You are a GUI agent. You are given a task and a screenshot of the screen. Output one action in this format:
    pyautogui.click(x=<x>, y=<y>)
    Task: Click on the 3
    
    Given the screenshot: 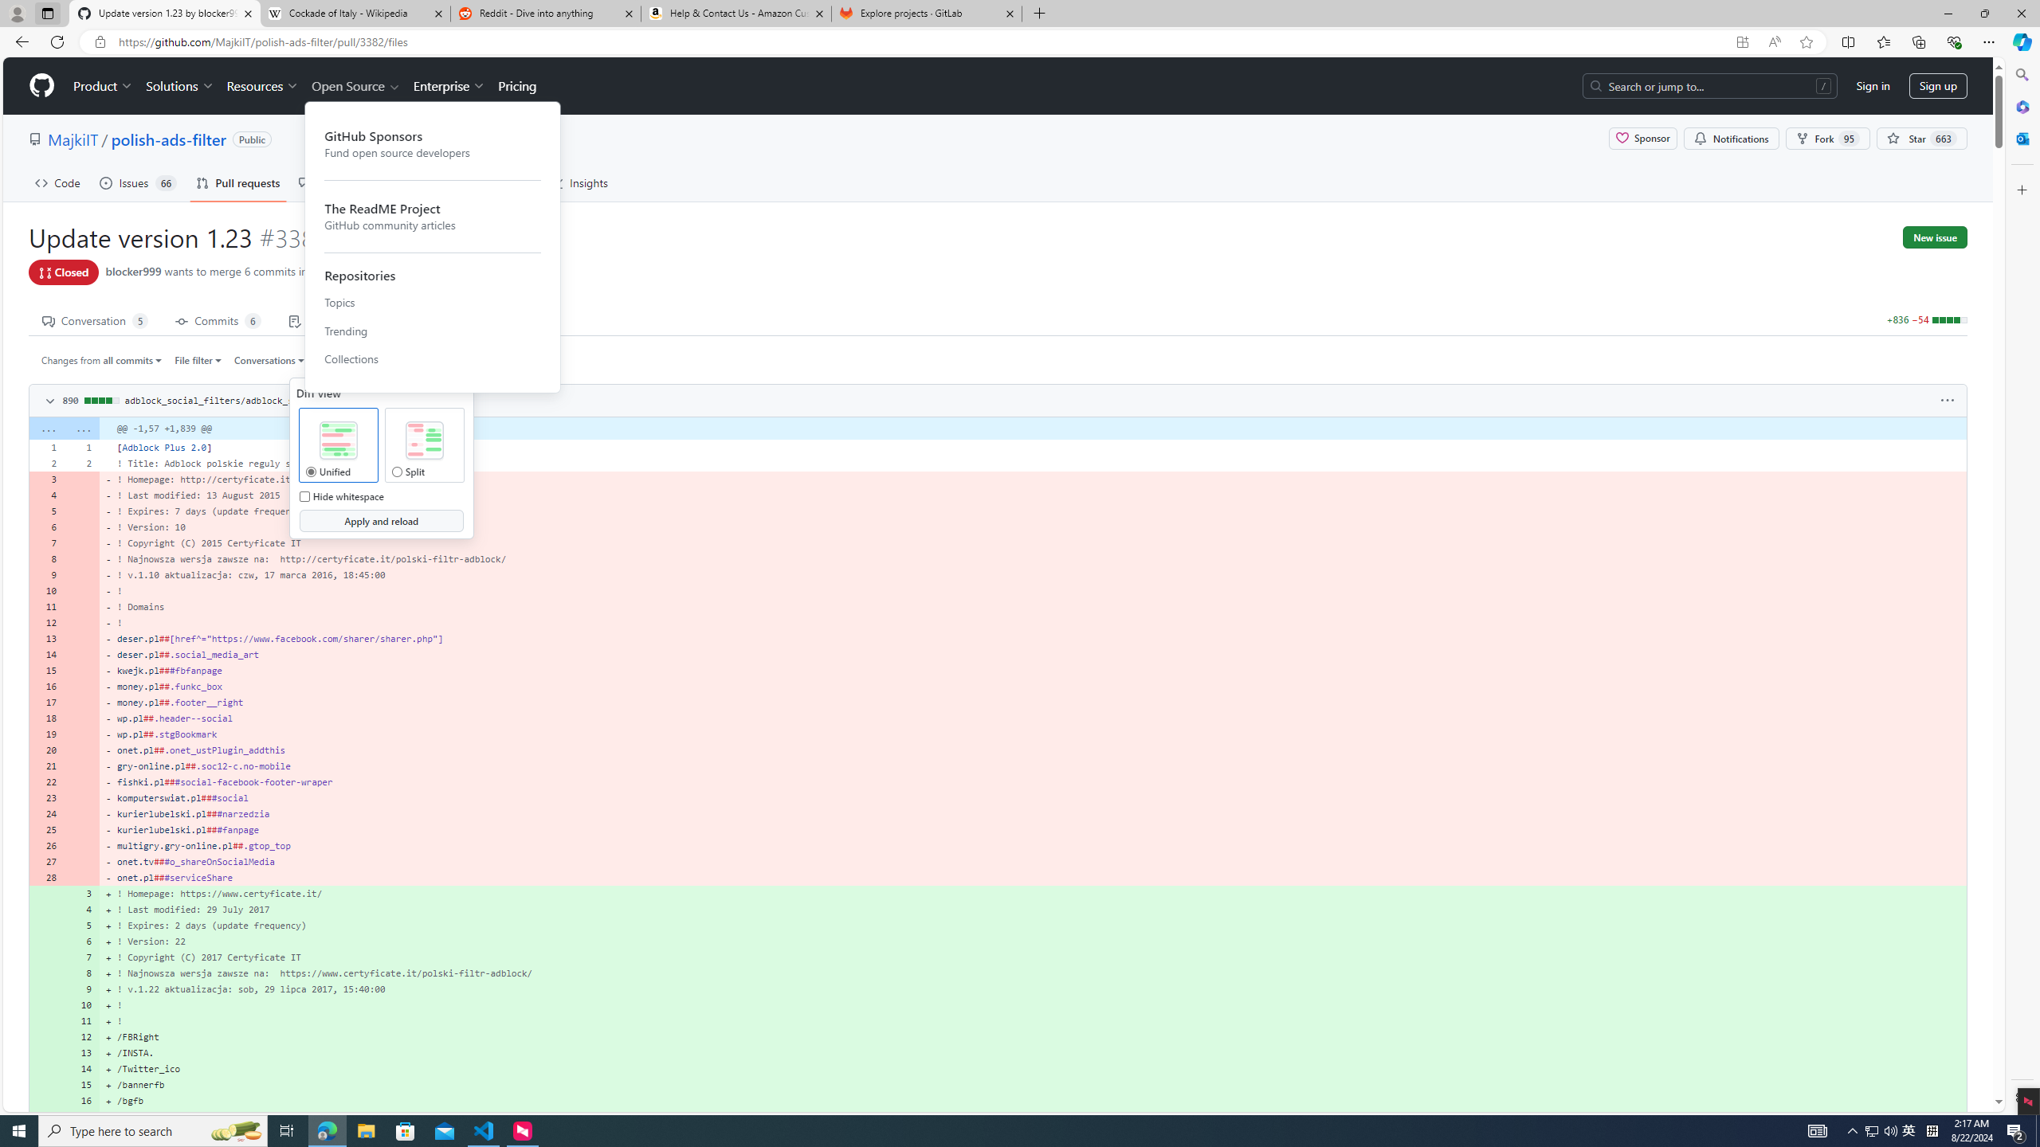 What is the action you would take?
    pyautogui.click(x=82, y=893)
    